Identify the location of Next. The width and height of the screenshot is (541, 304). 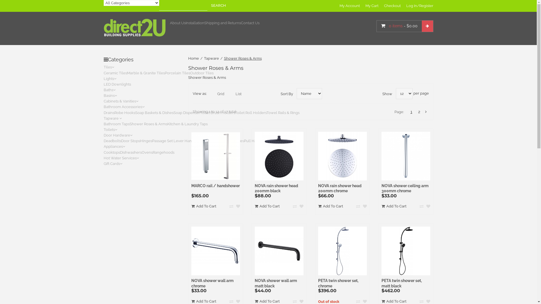
(426, 112).